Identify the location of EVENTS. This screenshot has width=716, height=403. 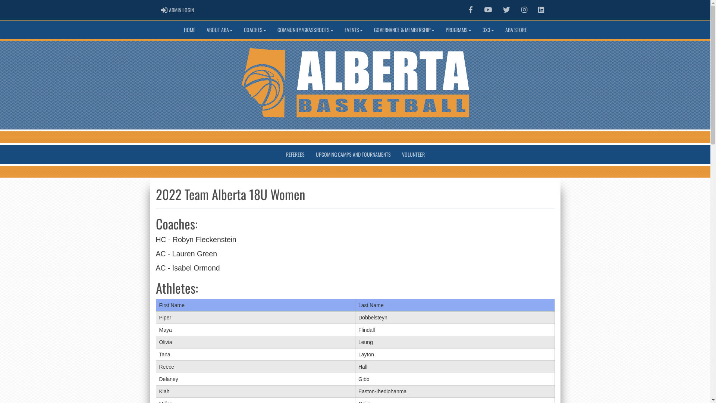
(354, 30).